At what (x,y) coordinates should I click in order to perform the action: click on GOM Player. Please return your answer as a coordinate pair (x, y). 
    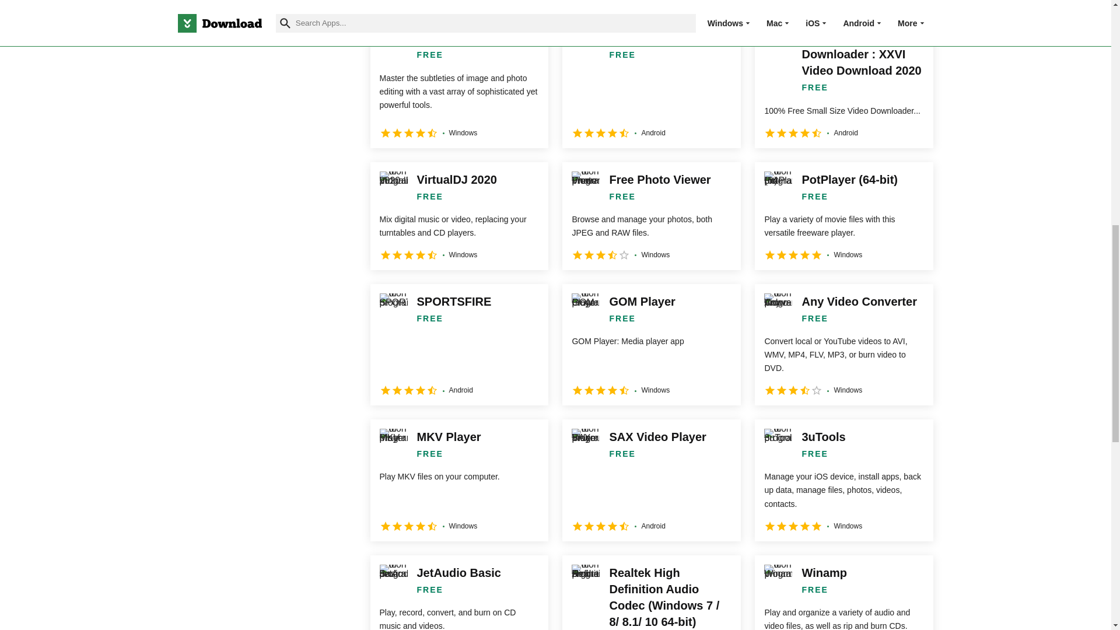
    Looking at the image, I should click on (651, 345).